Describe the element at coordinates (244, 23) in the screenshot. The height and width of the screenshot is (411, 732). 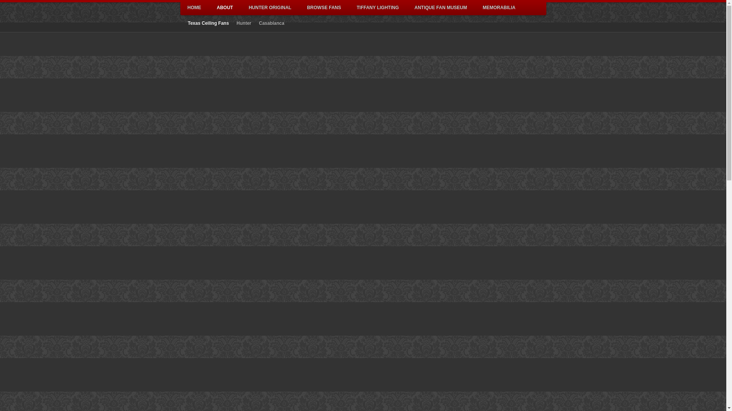
I see `Hunter` at that location.